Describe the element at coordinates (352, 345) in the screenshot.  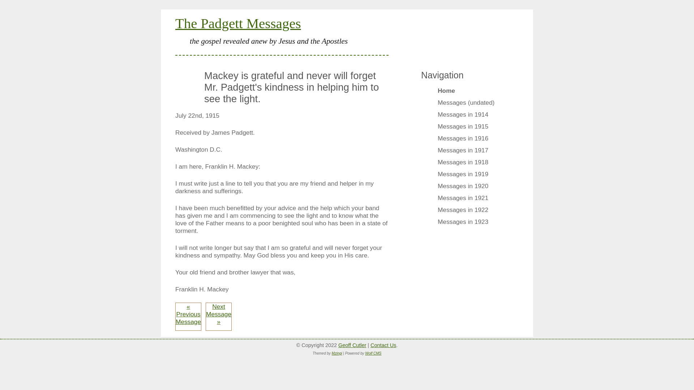
I see `Geoff Cutler` at that location.